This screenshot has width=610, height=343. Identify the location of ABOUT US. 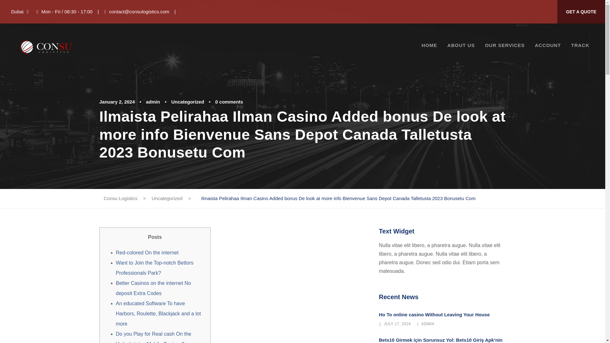
(461, 48).